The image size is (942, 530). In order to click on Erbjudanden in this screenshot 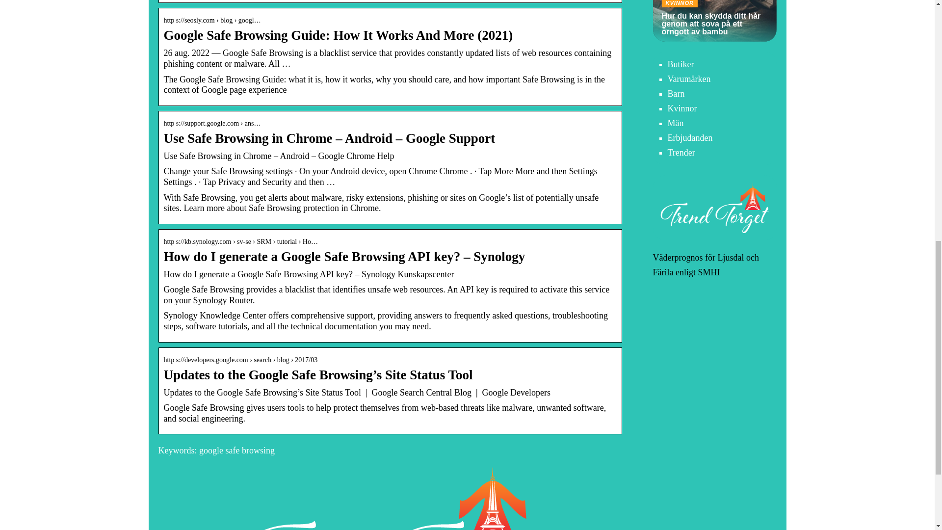, I will do `click(689, 137)`.